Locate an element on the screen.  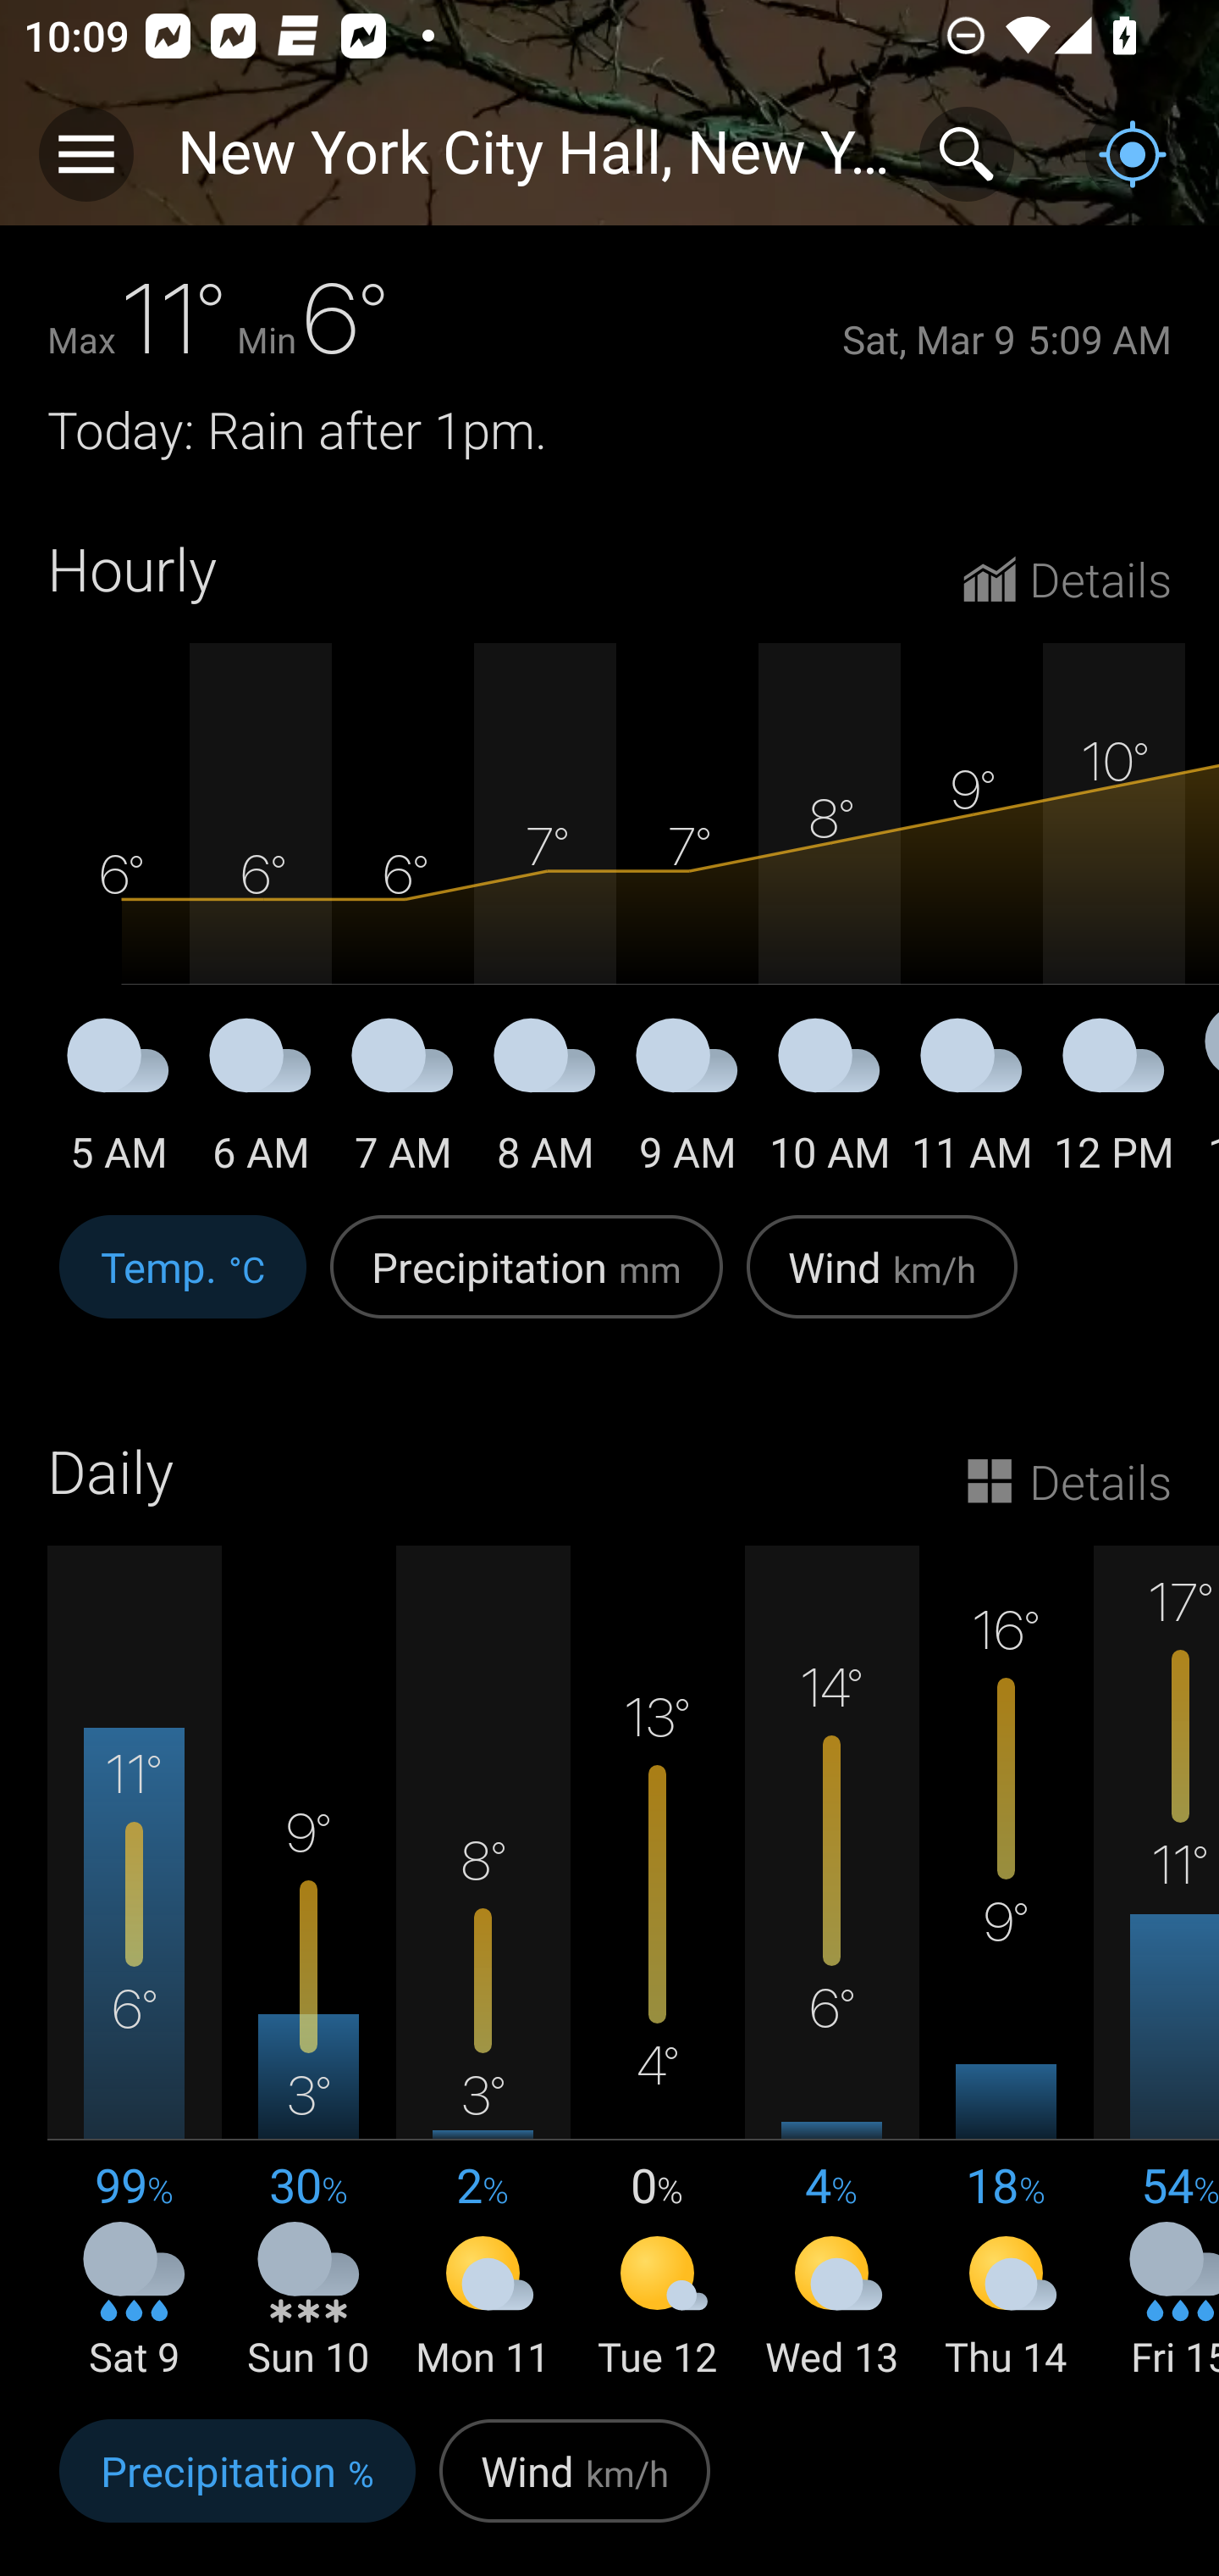
16° 9° 18 % Thu 14 is located at coordinates (1006, 1964).